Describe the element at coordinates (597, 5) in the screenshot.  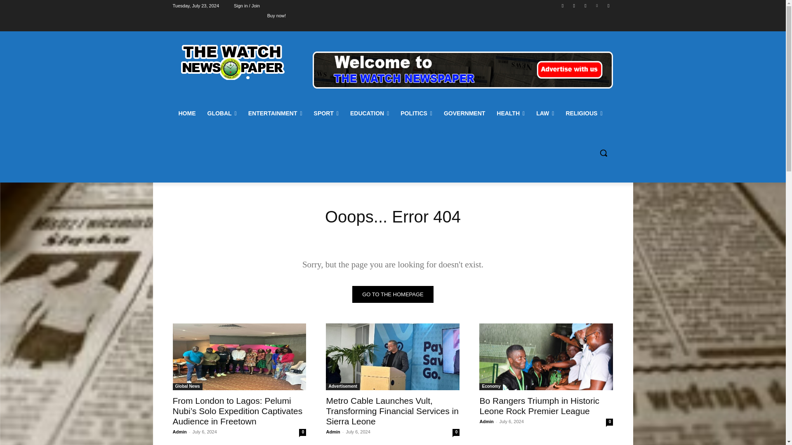
I see `Vimeo` at that location.